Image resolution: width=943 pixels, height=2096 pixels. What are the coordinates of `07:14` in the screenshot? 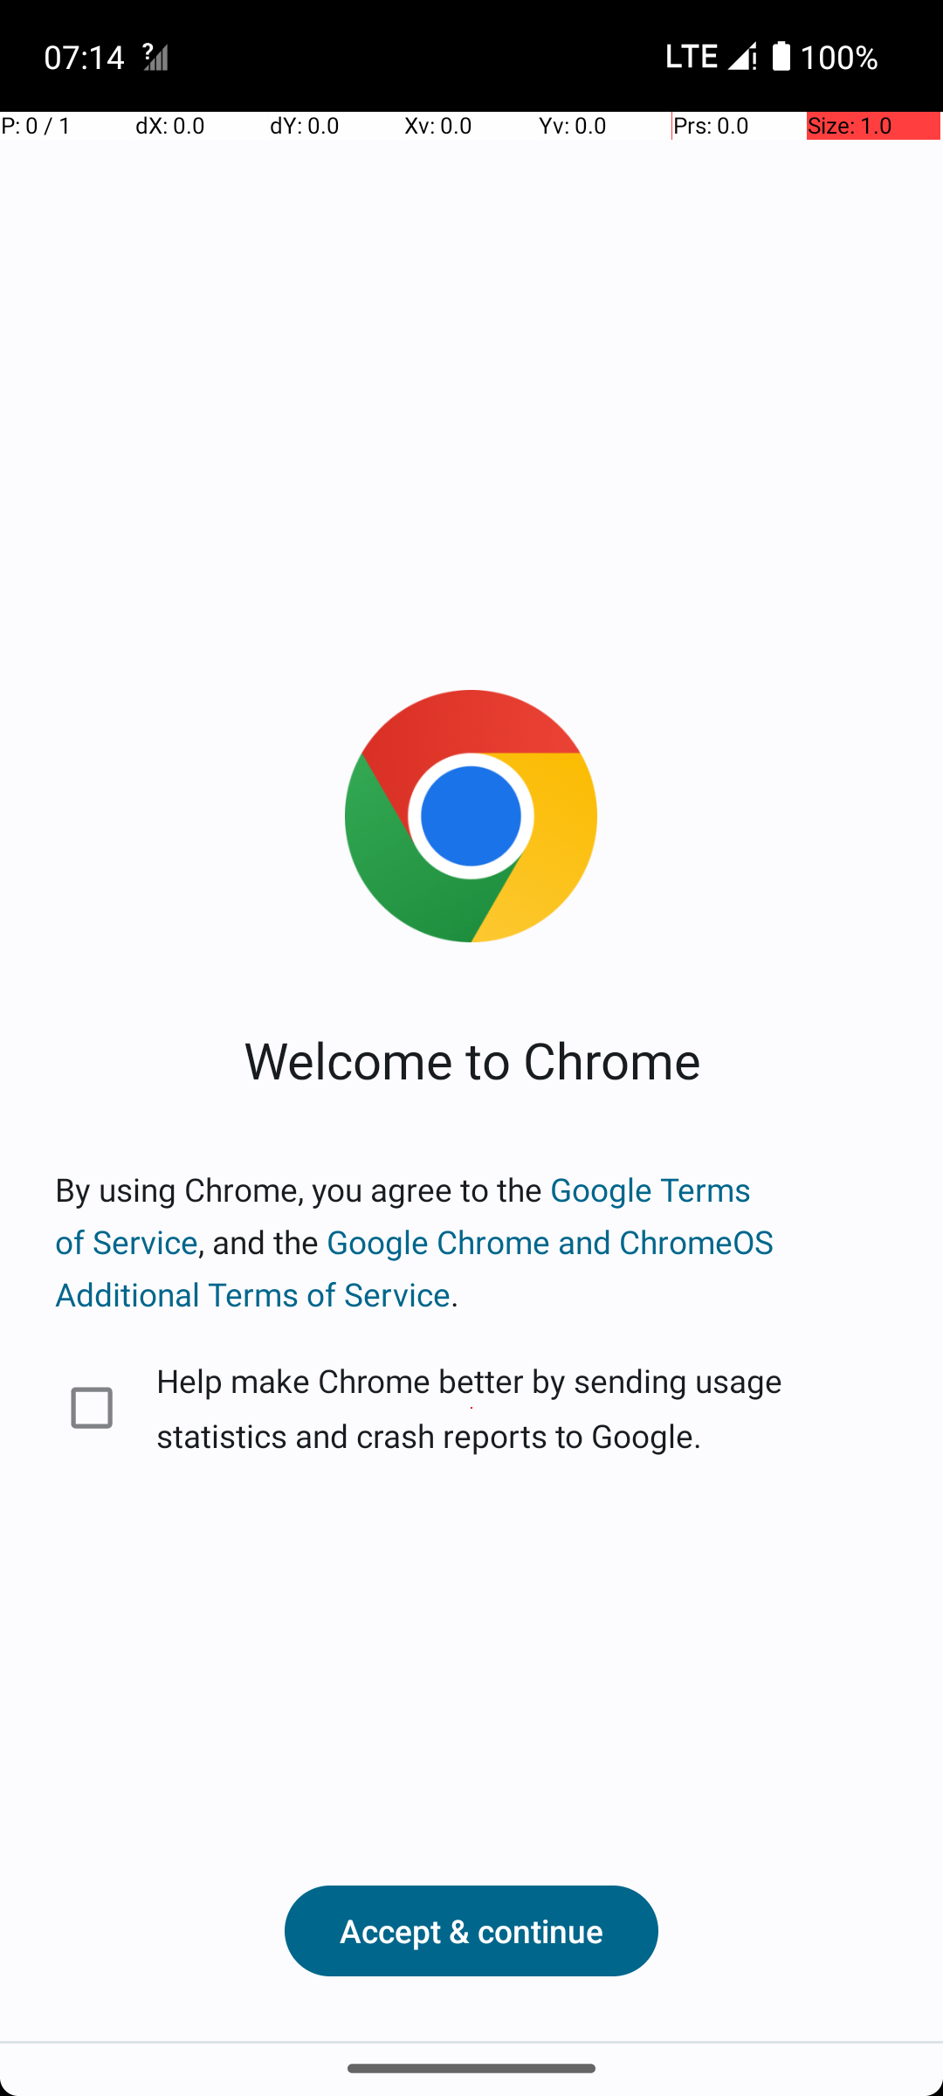 It's located at (86, 56).